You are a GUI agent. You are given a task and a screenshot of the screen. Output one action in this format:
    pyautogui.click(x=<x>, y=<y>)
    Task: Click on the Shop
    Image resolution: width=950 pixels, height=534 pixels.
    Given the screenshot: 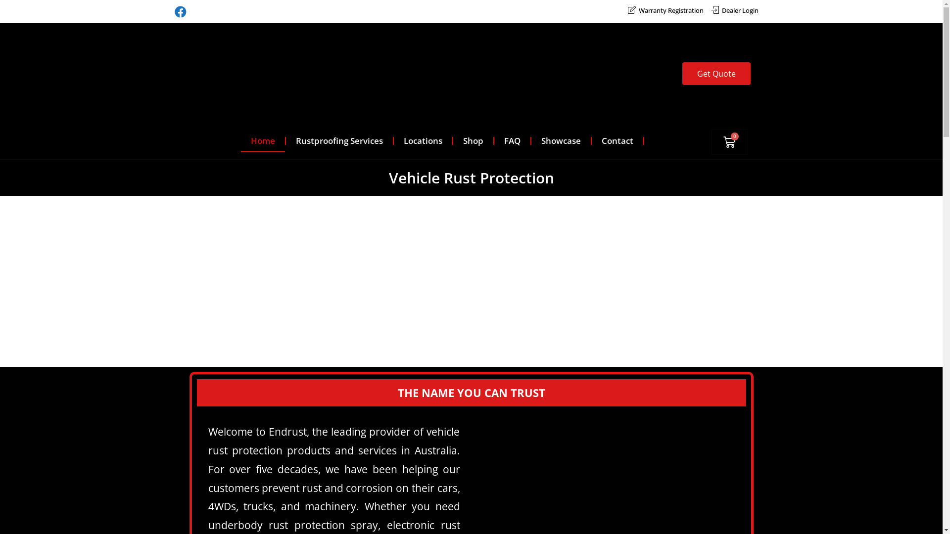 What is the action you would take?
    pyautogui.click(x=473, y=141)
    